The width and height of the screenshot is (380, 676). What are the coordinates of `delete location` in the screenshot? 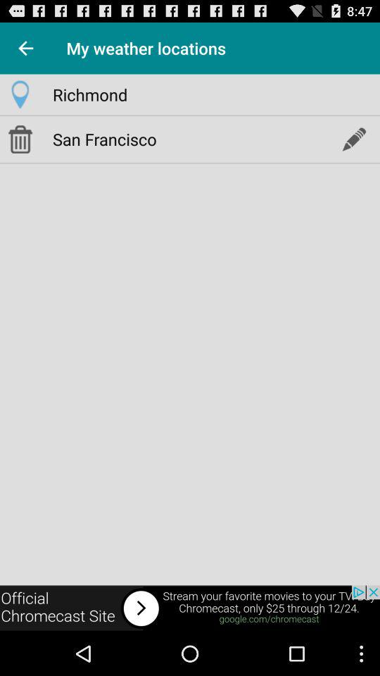 It's located at (20, 139).